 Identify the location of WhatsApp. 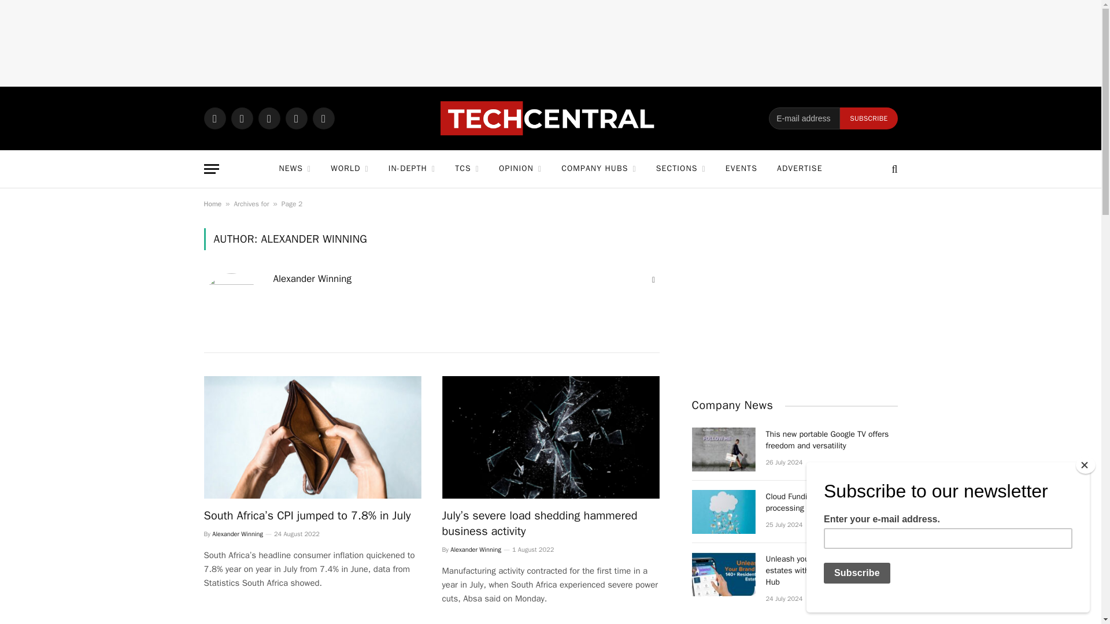
(214, 118).